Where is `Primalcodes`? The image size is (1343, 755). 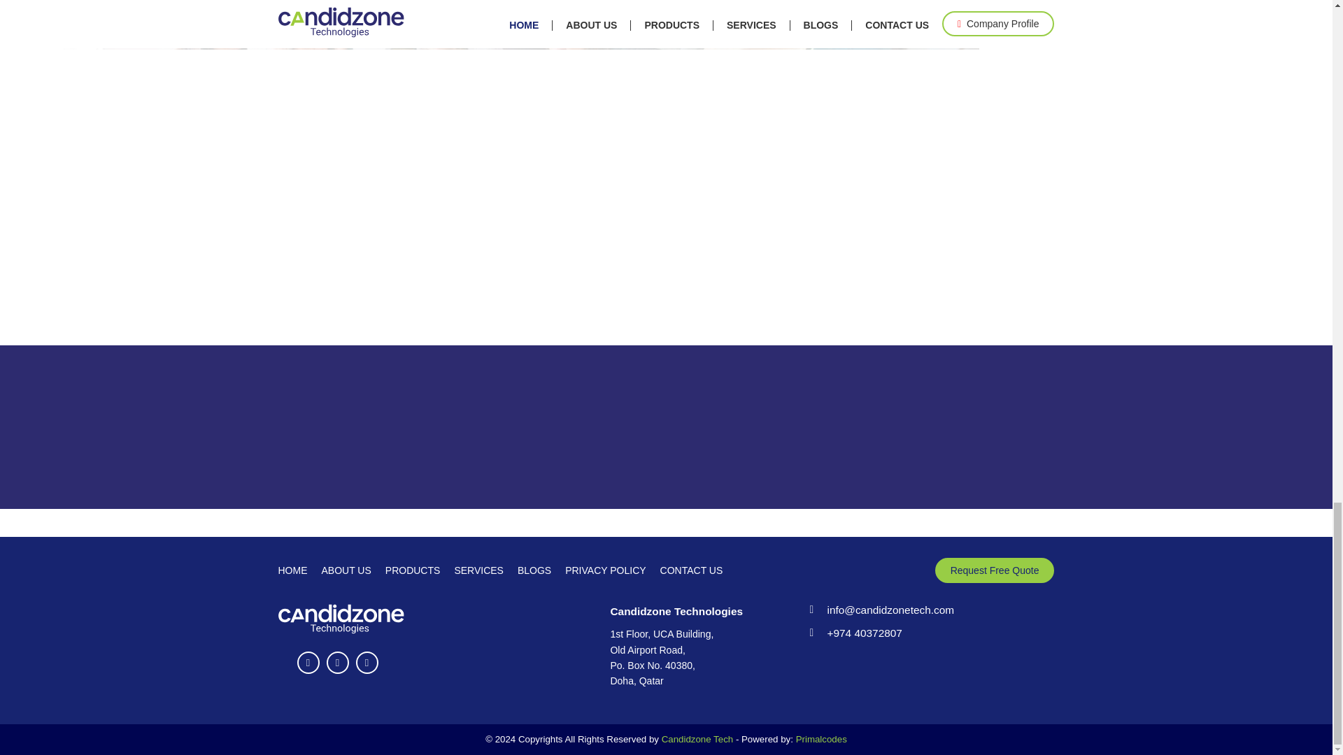 Primalcodes is located at coordinates (821, 738).